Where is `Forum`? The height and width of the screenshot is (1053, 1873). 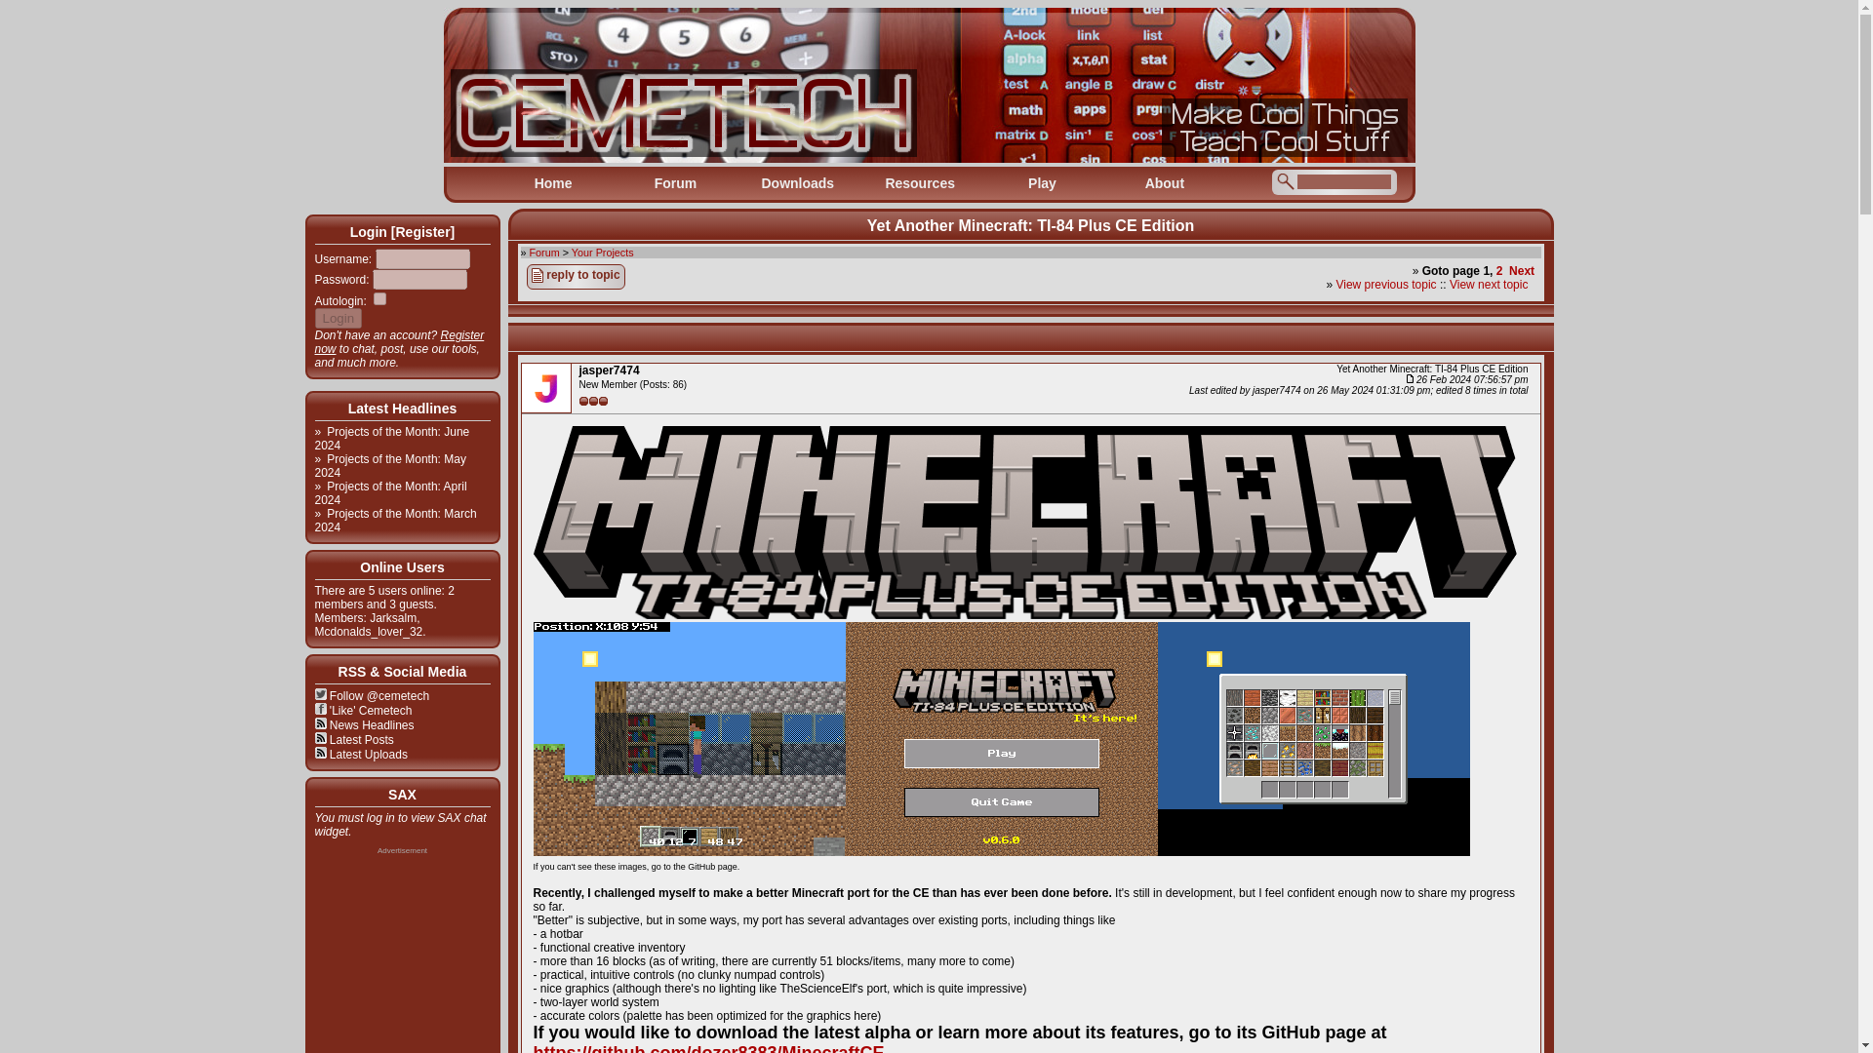 Forum is located at coordinates (544, 252).